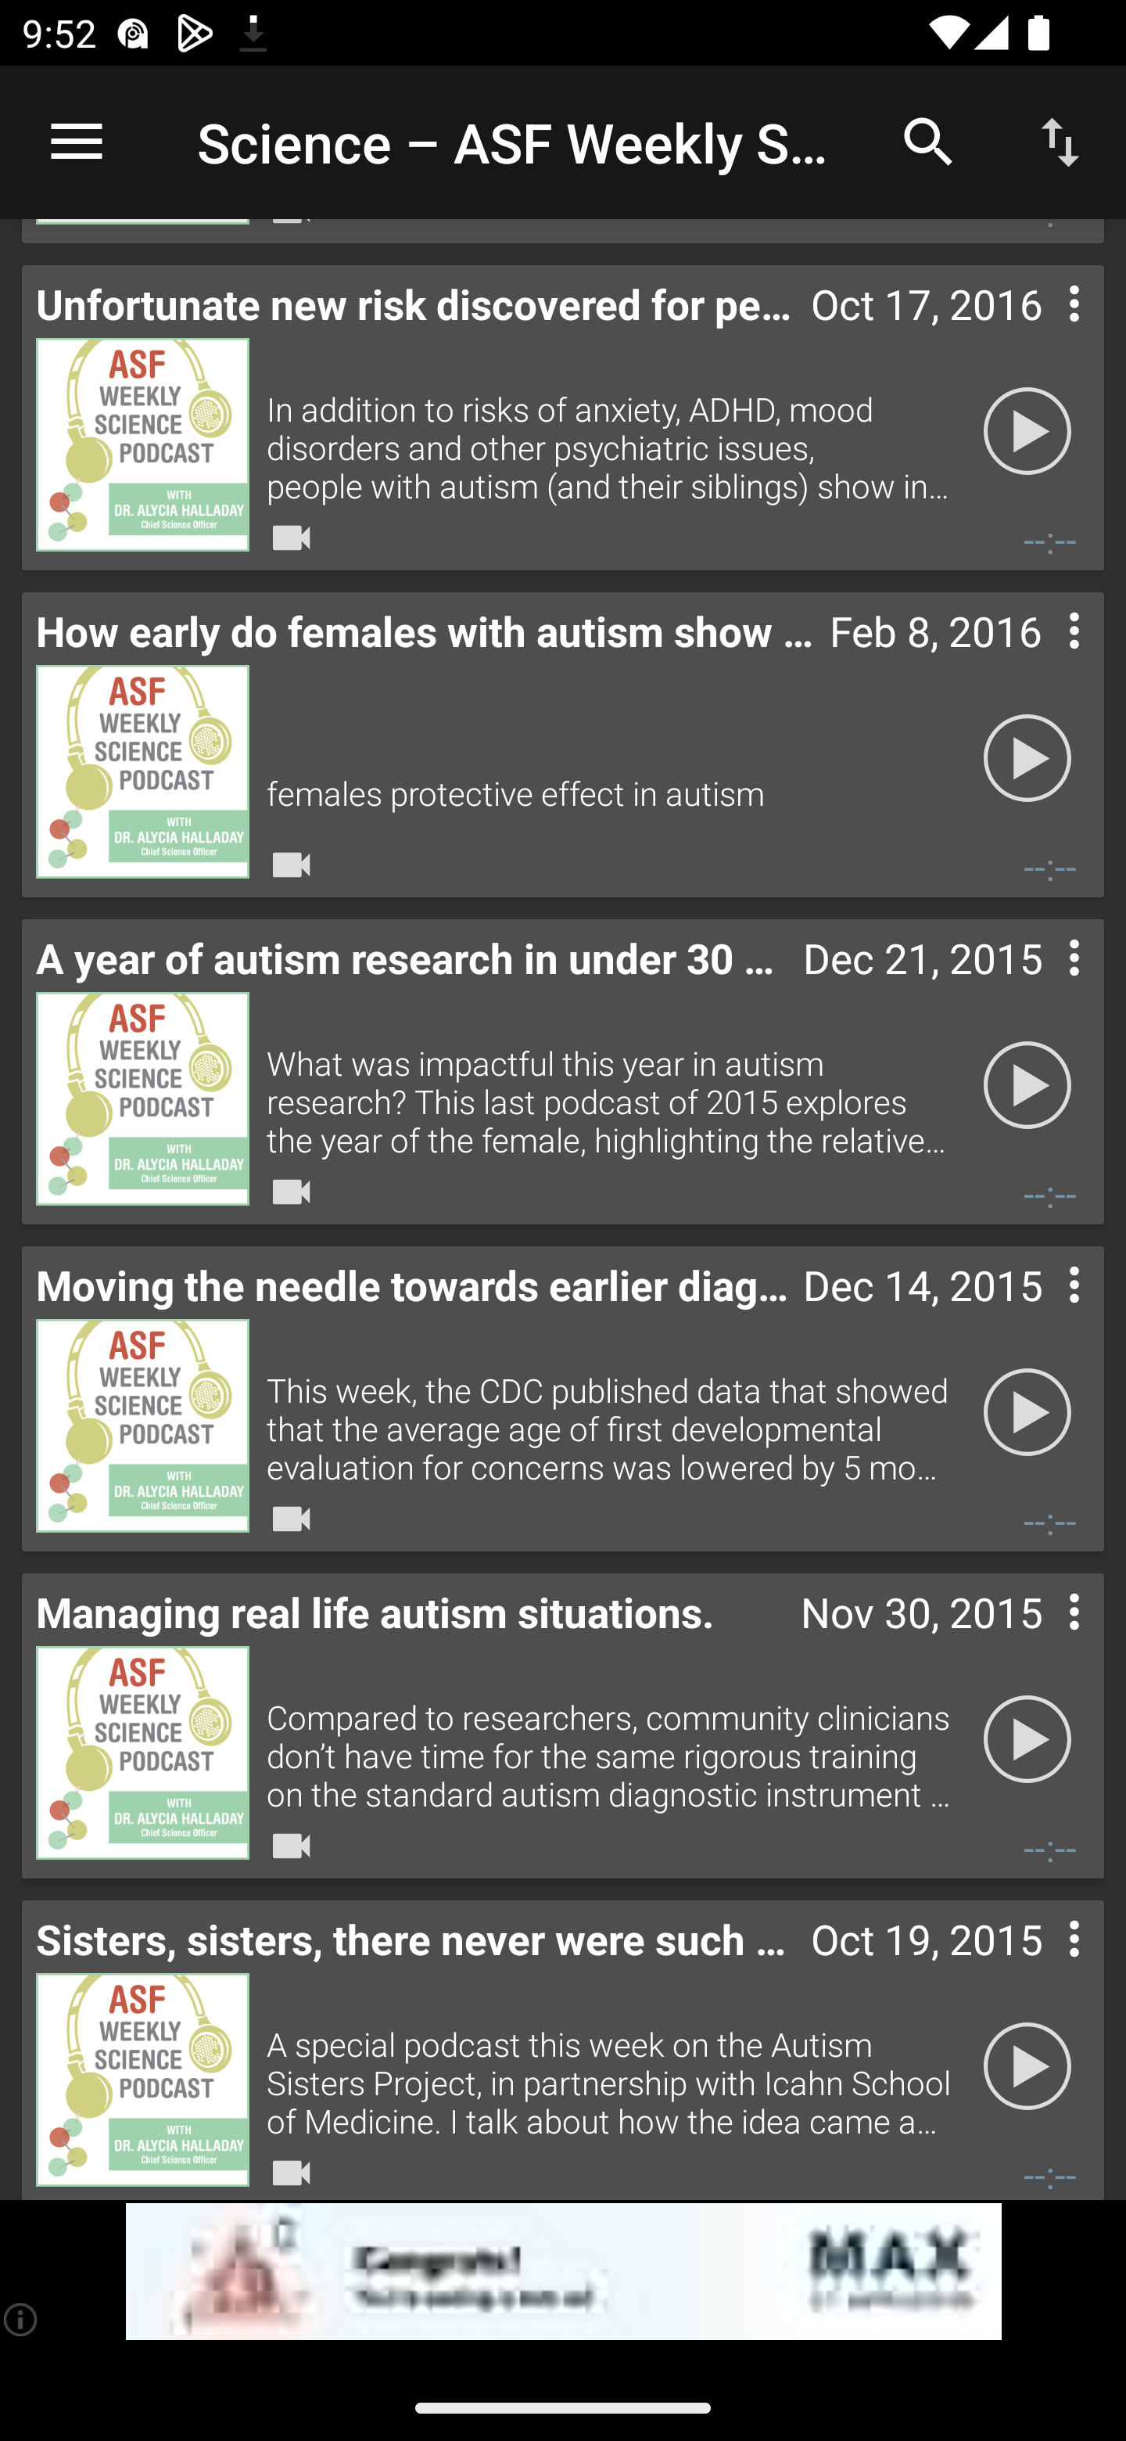  What do you see at coordinates (1040, 989) in the screenshot?
I see `Contextual menu` at bounding box center [1040, 989].